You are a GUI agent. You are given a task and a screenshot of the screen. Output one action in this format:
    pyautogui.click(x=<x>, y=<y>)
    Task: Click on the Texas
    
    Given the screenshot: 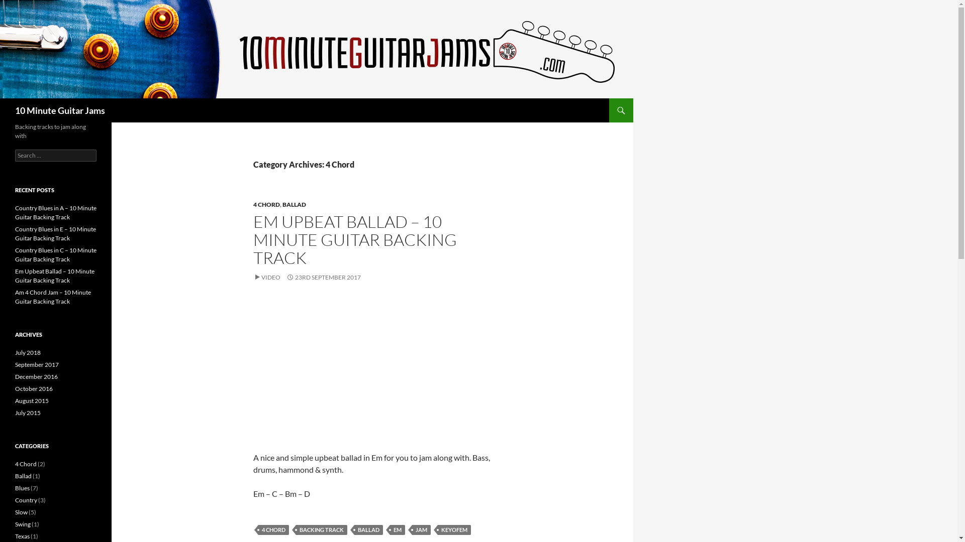 What is the action you would take?
    pyautogui.click(x=22, y=536)
    